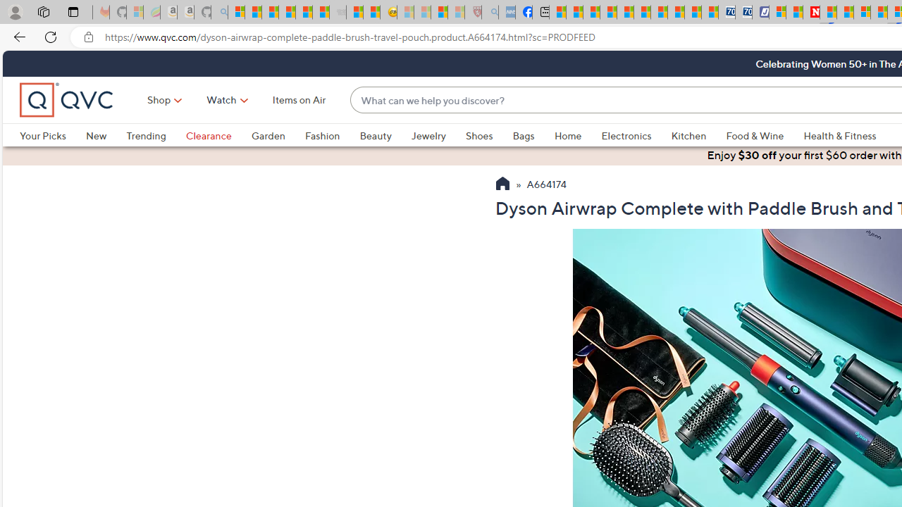 The width and height of the screenshot is (902, 507). Describe the element at coordinates (689, 135) in the screenshot. I see `Kitchen` at that location.